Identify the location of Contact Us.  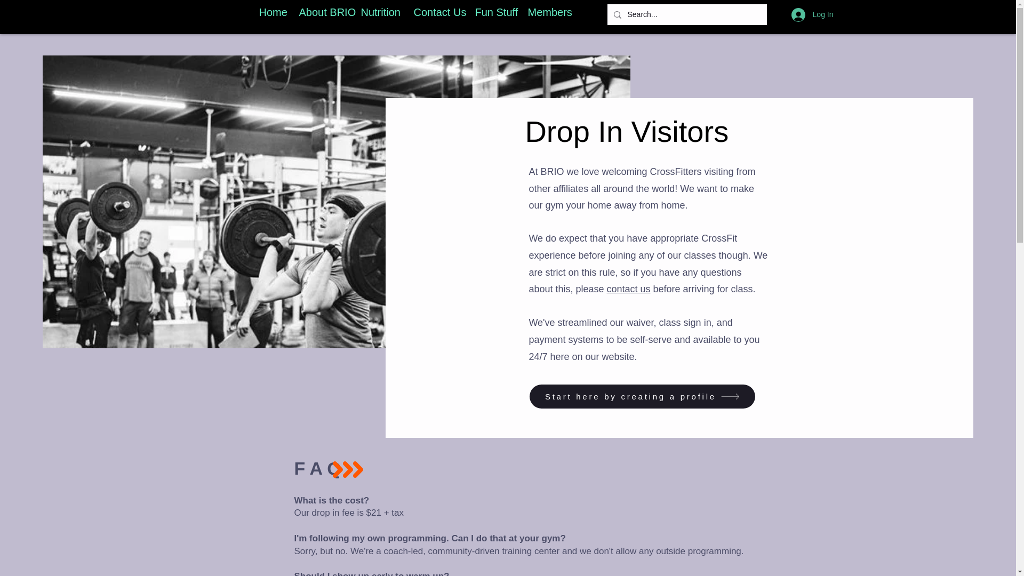
(436, 12).